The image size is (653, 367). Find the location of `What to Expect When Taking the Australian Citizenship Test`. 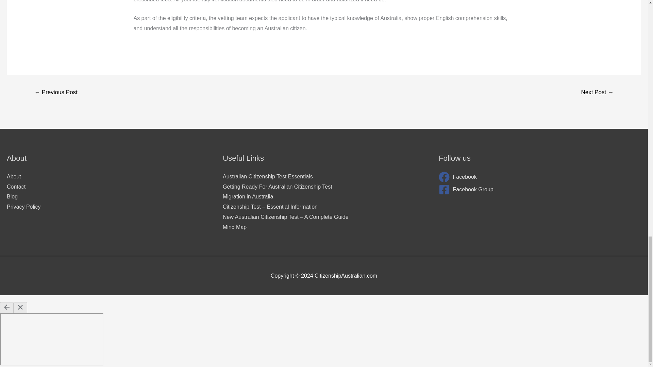

What to Expect When Taking the Australian Citizenship Test is located at coordinates (56, 93).